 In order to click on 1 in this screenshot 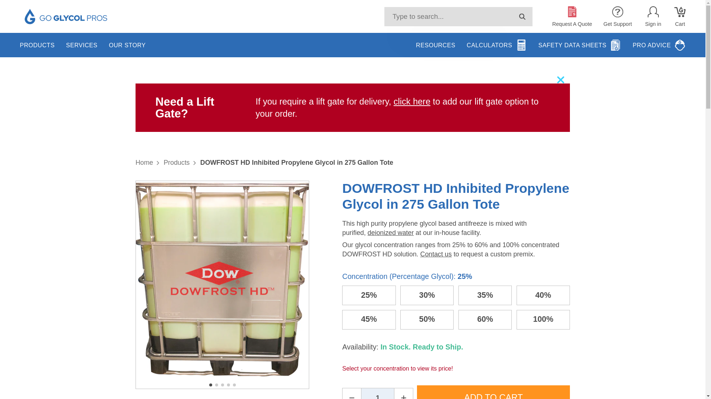, I will do `click(378, 393)`.